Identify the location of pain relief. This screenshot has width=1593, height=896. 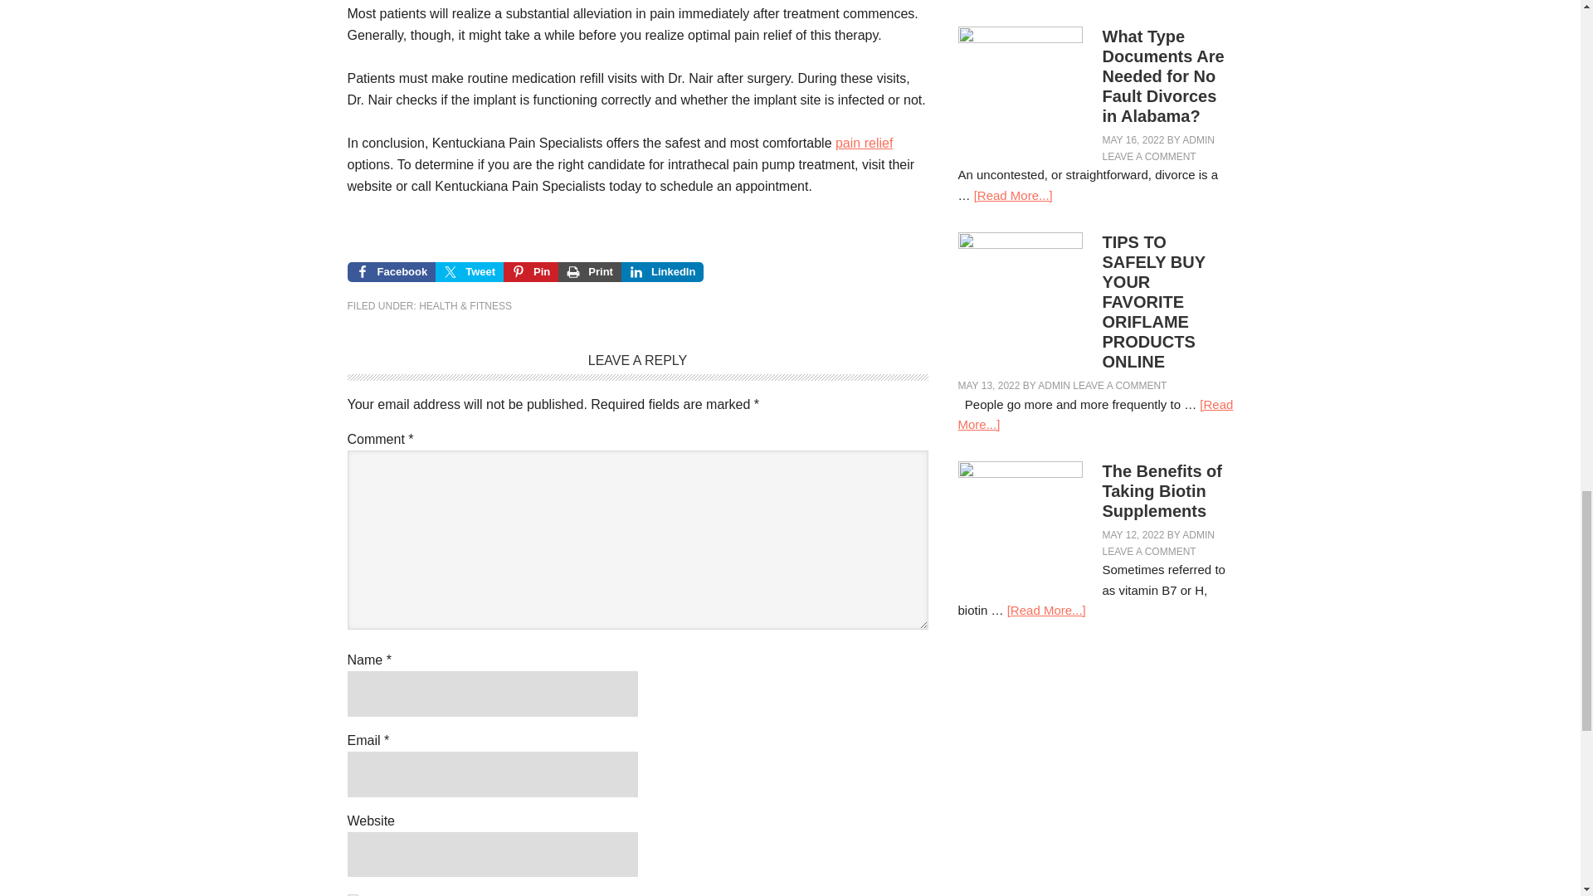
(863, 143).